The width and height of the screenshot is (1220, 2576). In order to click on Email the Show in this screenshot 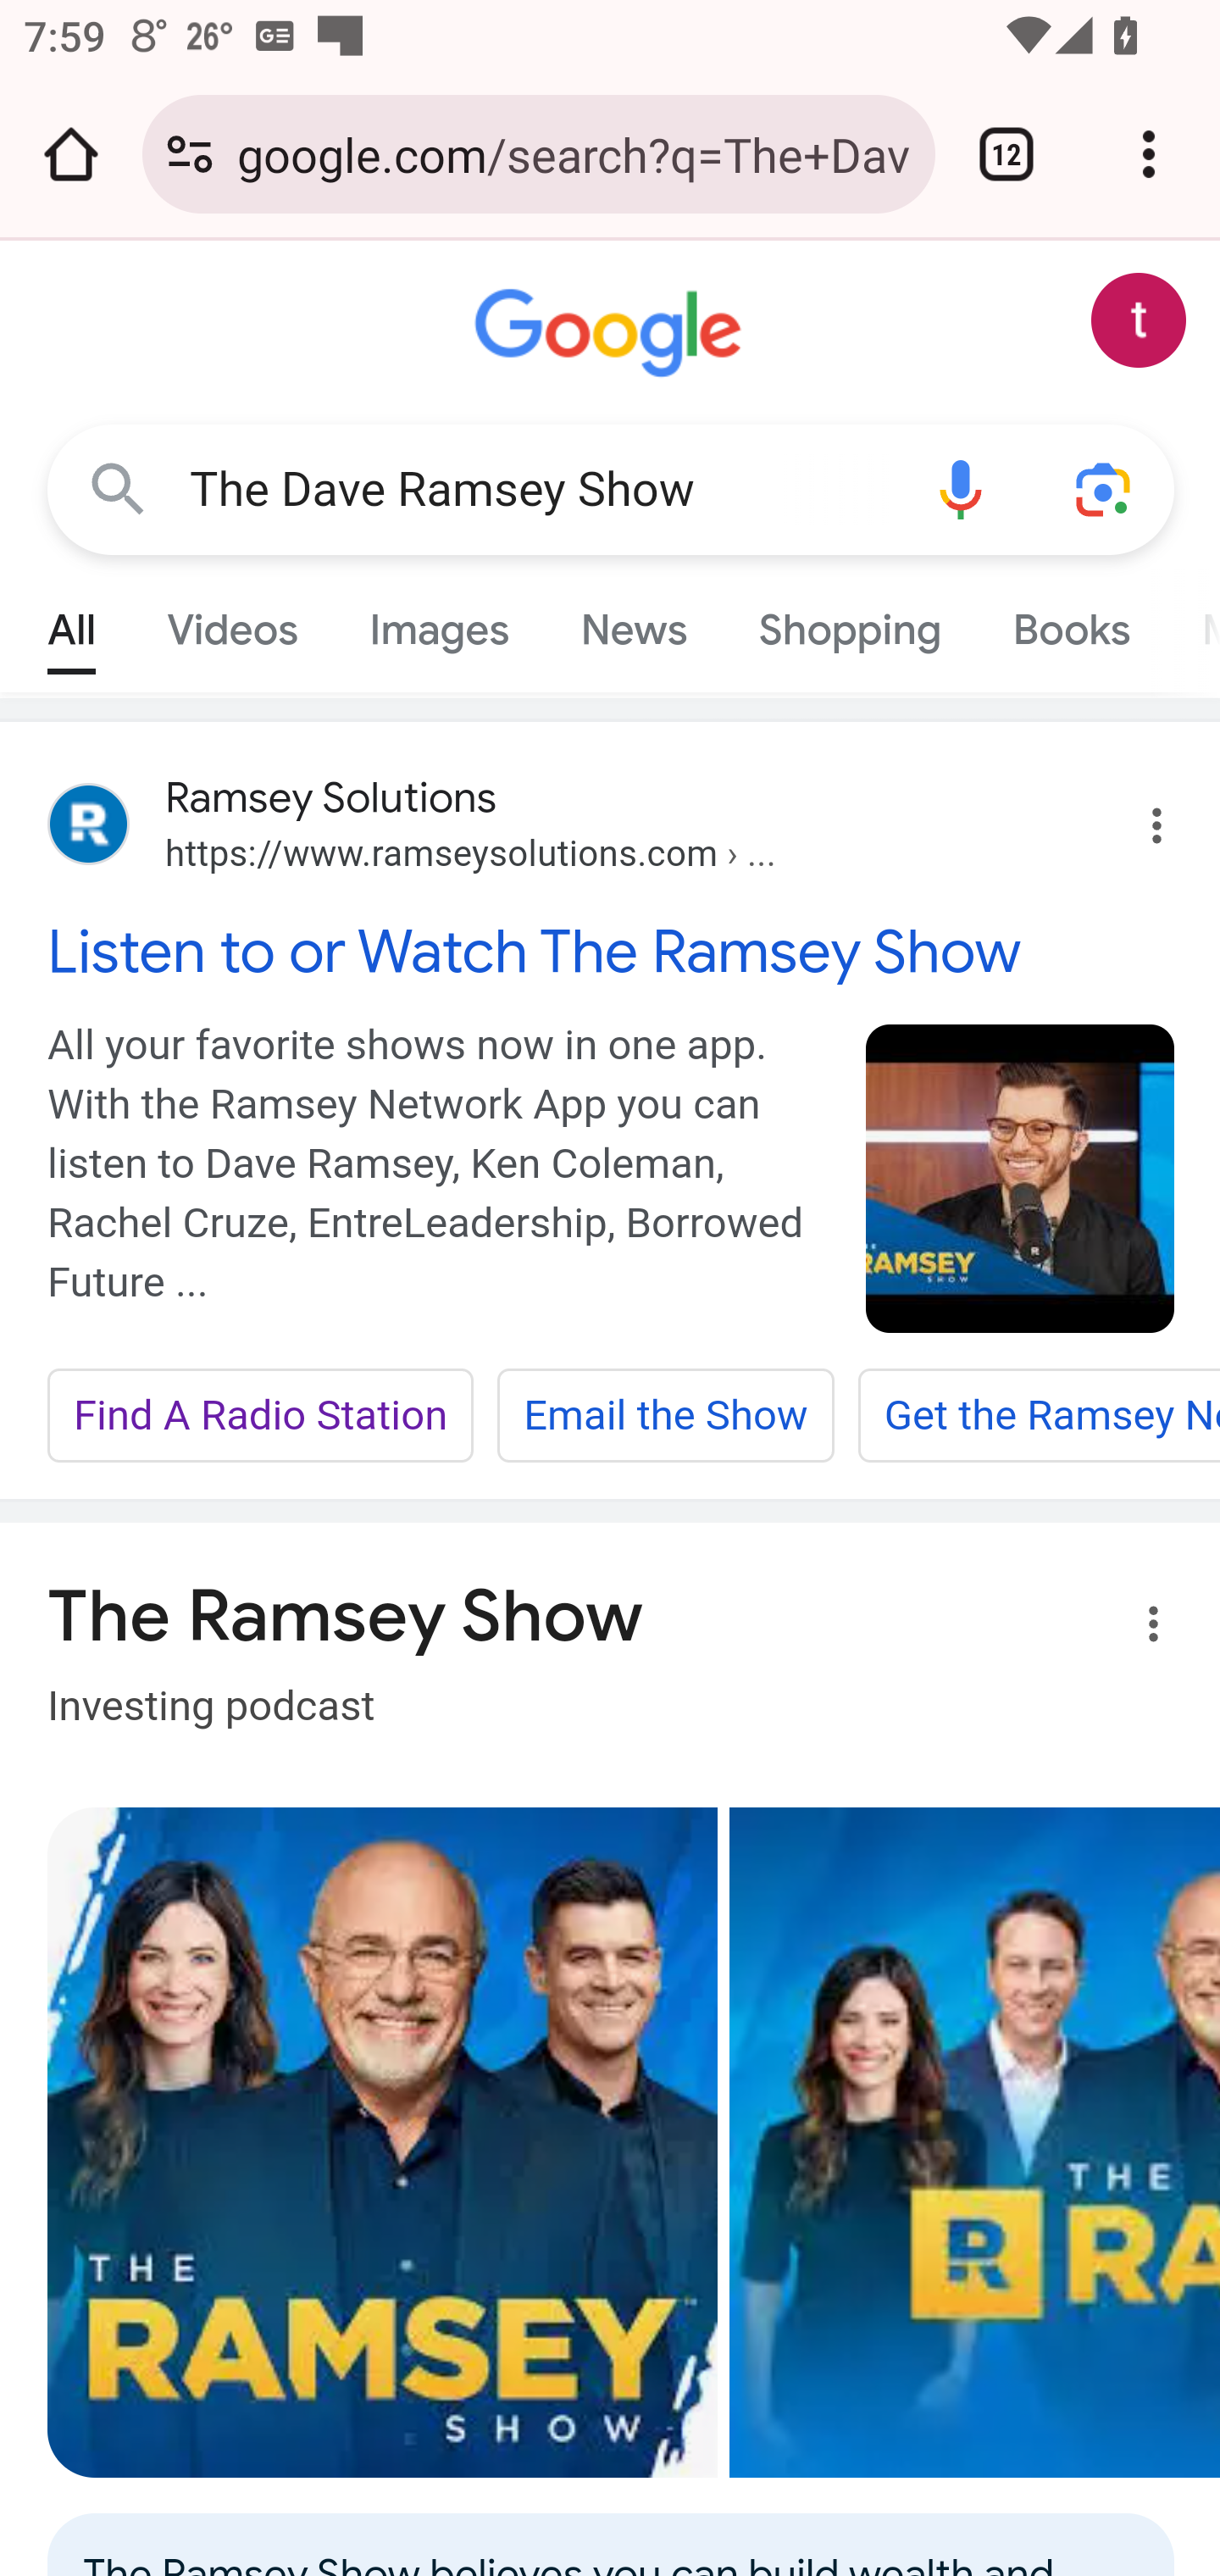, I will do `click(665, 1417)`.